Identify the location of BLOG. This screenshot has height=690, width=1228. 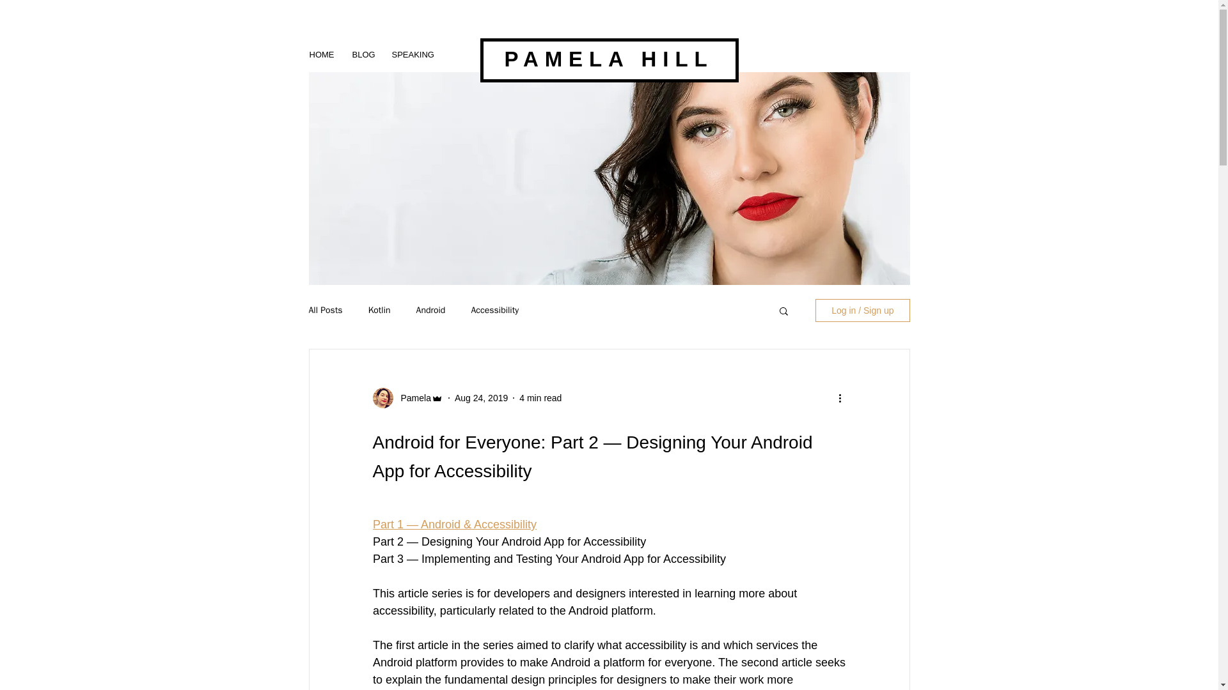
(362, 54).